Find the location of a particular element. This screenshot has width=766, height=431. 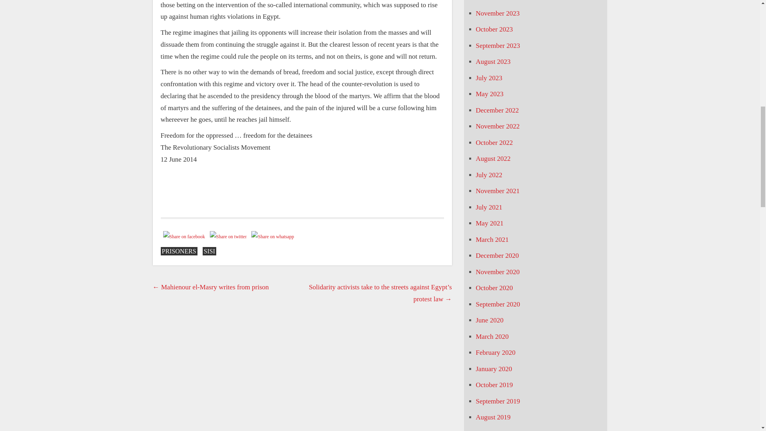

whatsapp is located at coordinates (273, 237).